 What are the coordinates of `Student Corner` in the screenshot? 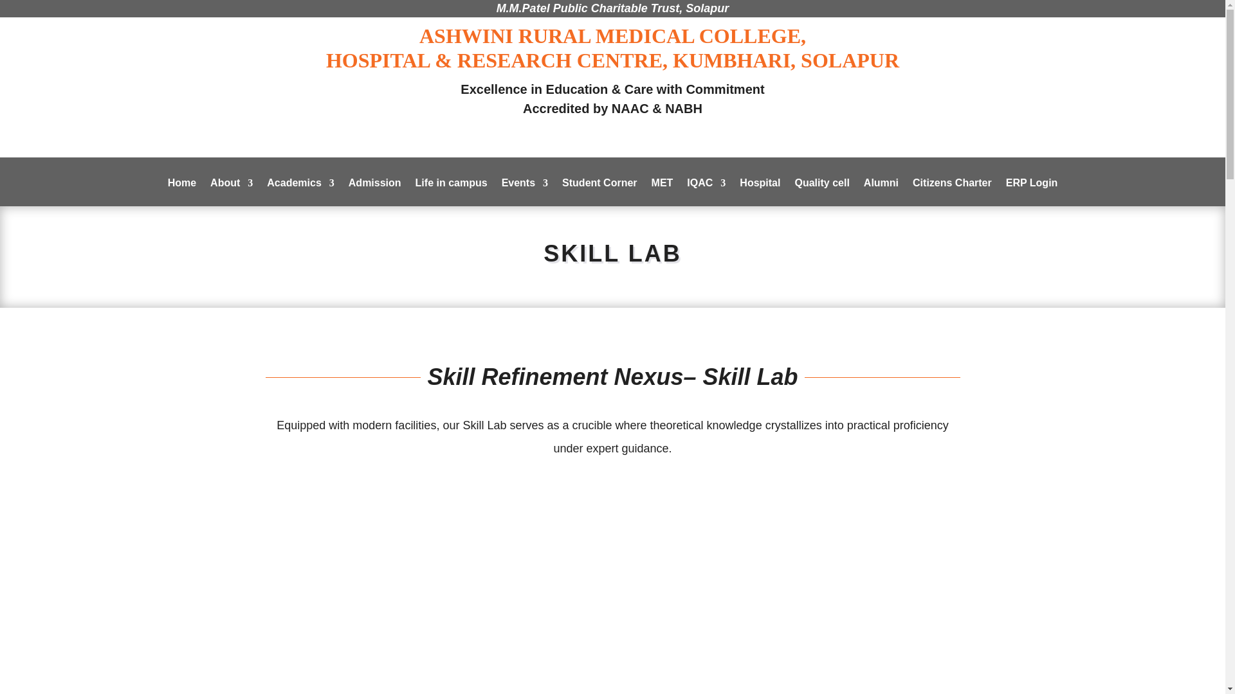 It's located at (599, 191).